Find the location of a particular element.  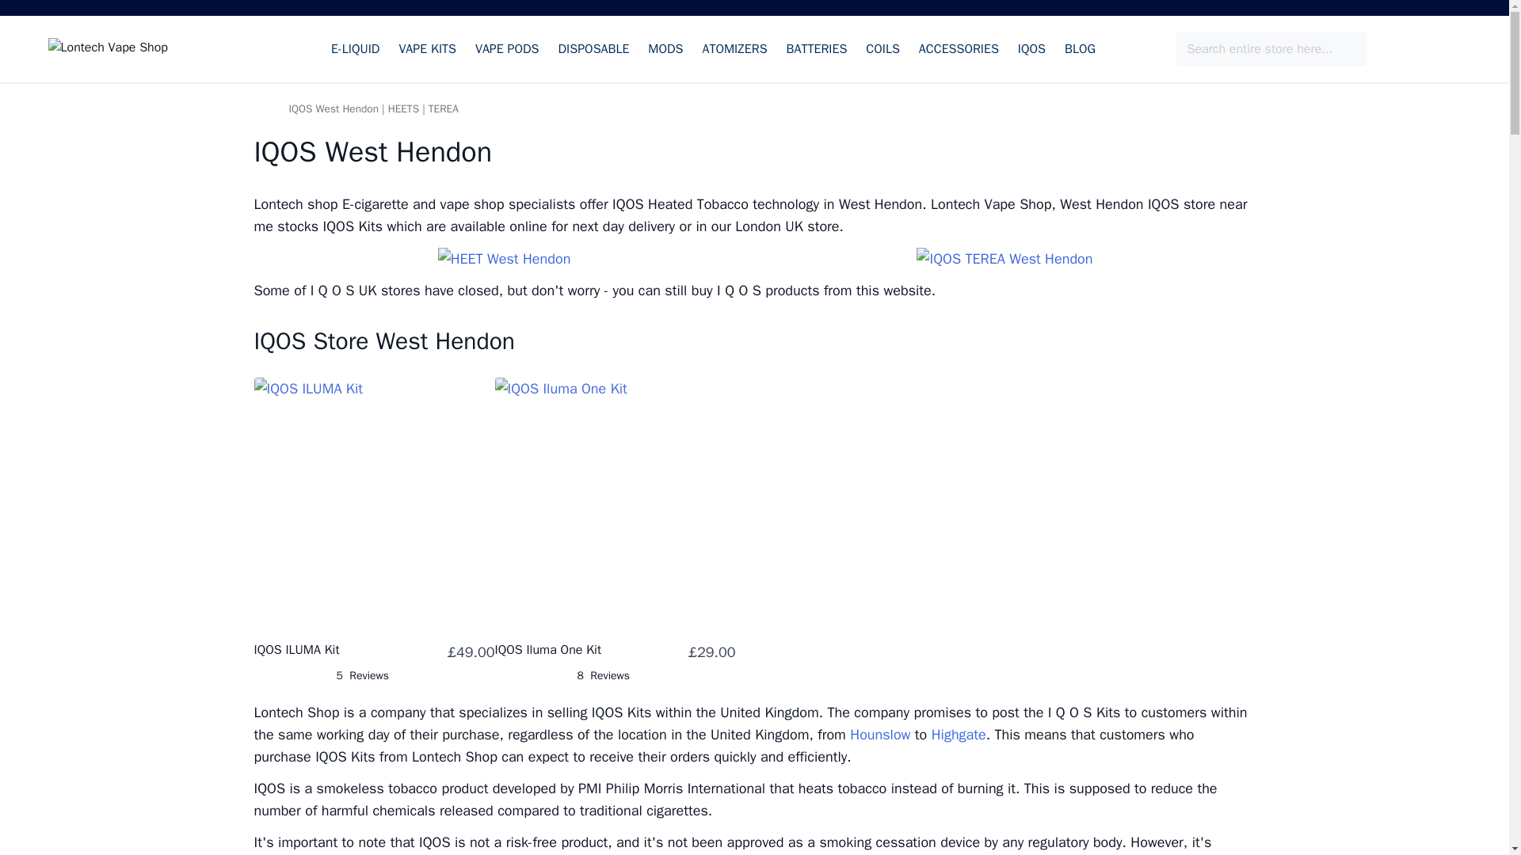

8  Reviews is located at coordinates (602, 676).